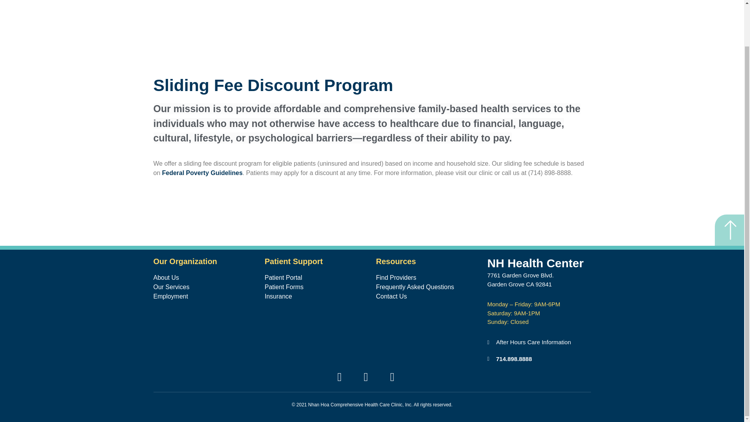 This screenshot has height=422, width=750. What do you see at coordinates (202, 173) in the screenshot?
I see `Federal Poverty Guidelines` at bounding box center [202, 173].